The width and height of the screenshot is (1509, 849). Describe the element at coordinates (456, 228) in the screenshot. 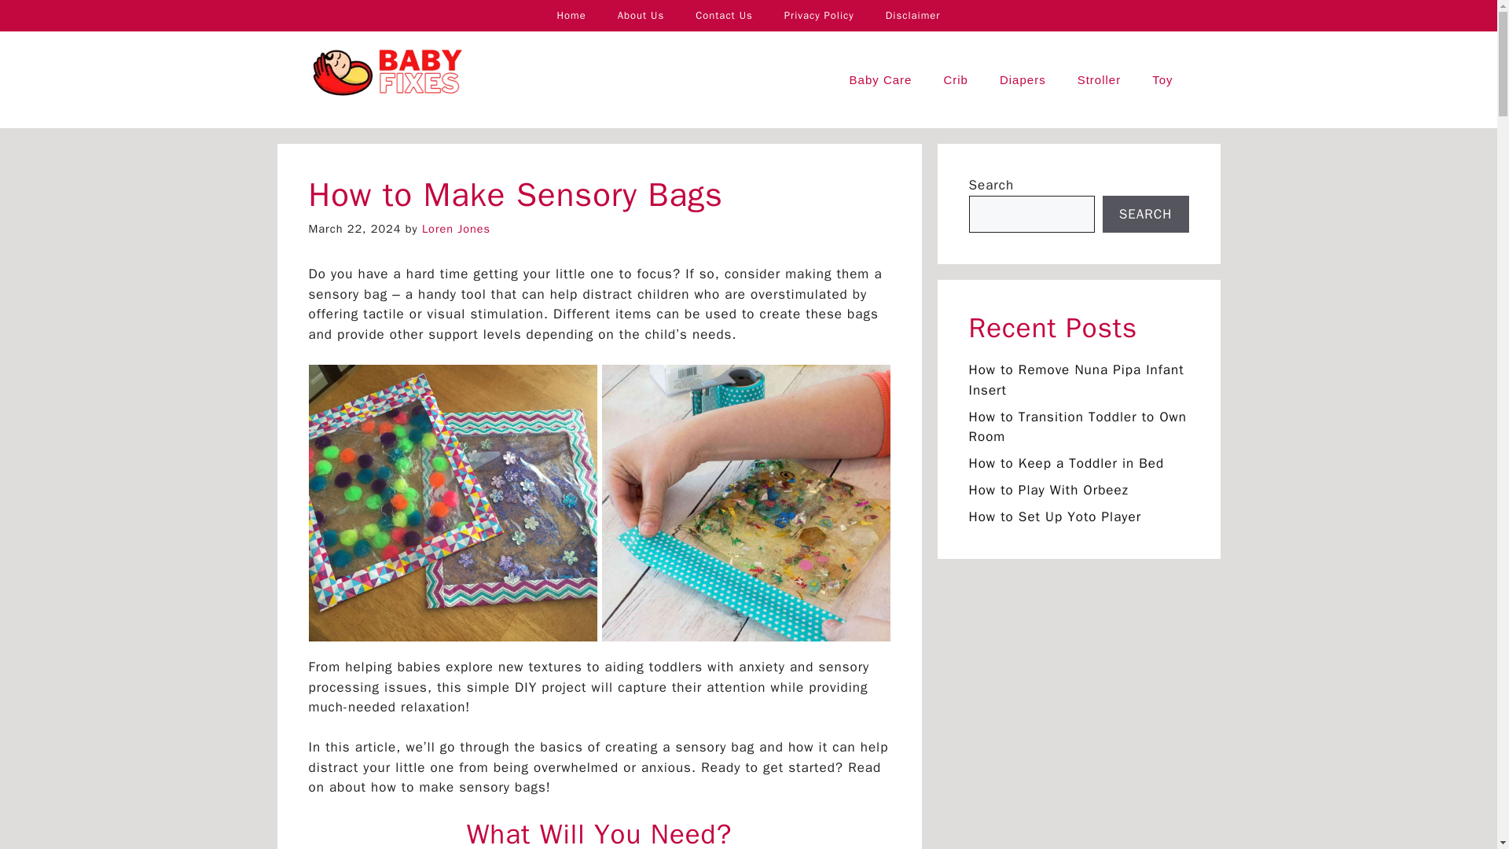

I see `View all posts by Loren Jones` at that location.